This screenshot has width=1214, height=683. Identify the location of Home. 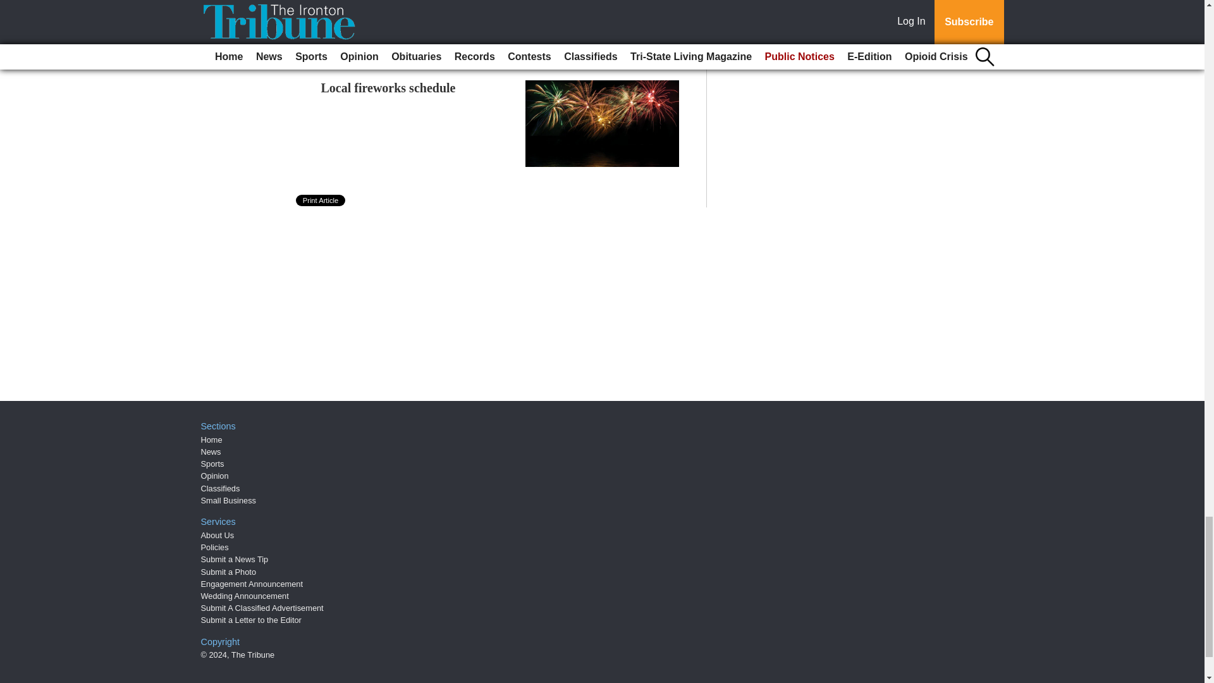
(211, 440).